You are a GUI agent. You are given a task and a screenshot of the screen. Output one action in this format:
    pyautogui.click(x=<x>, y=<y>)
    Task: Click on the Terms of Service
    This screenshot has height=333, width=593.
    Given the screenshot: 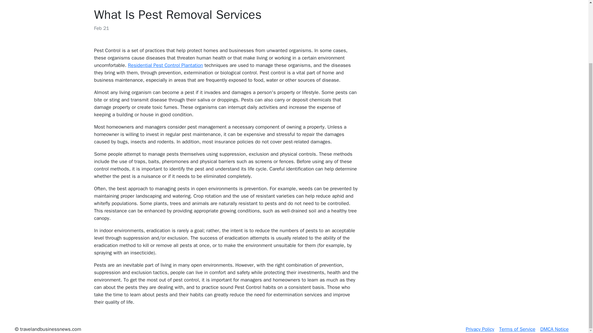 What is the action you would take?
    pyautogui.click(x=517, y=329)
    